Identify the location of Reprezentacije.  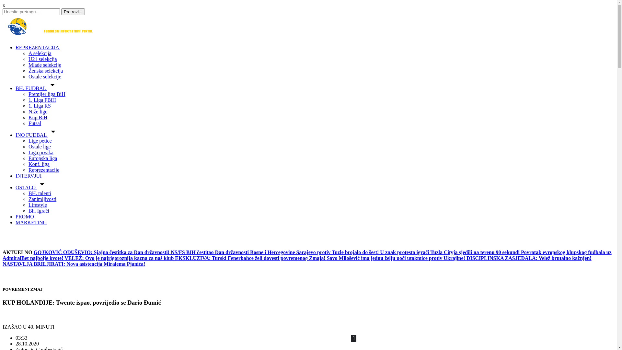
(44, 170).